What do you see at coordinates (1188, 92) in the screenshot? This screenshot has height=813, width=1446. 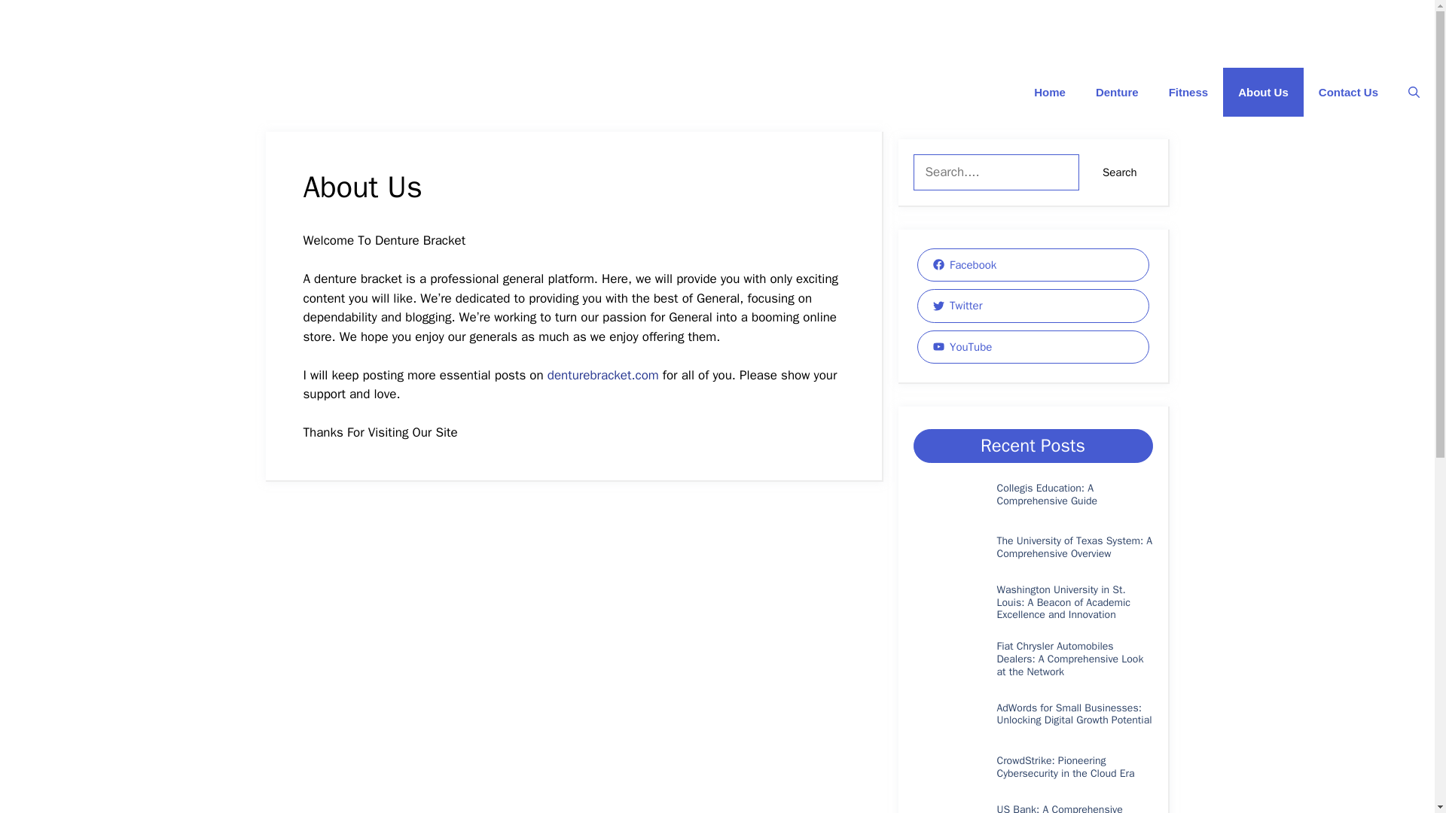 I see `Fitness` at bounding box center [1188, 92].